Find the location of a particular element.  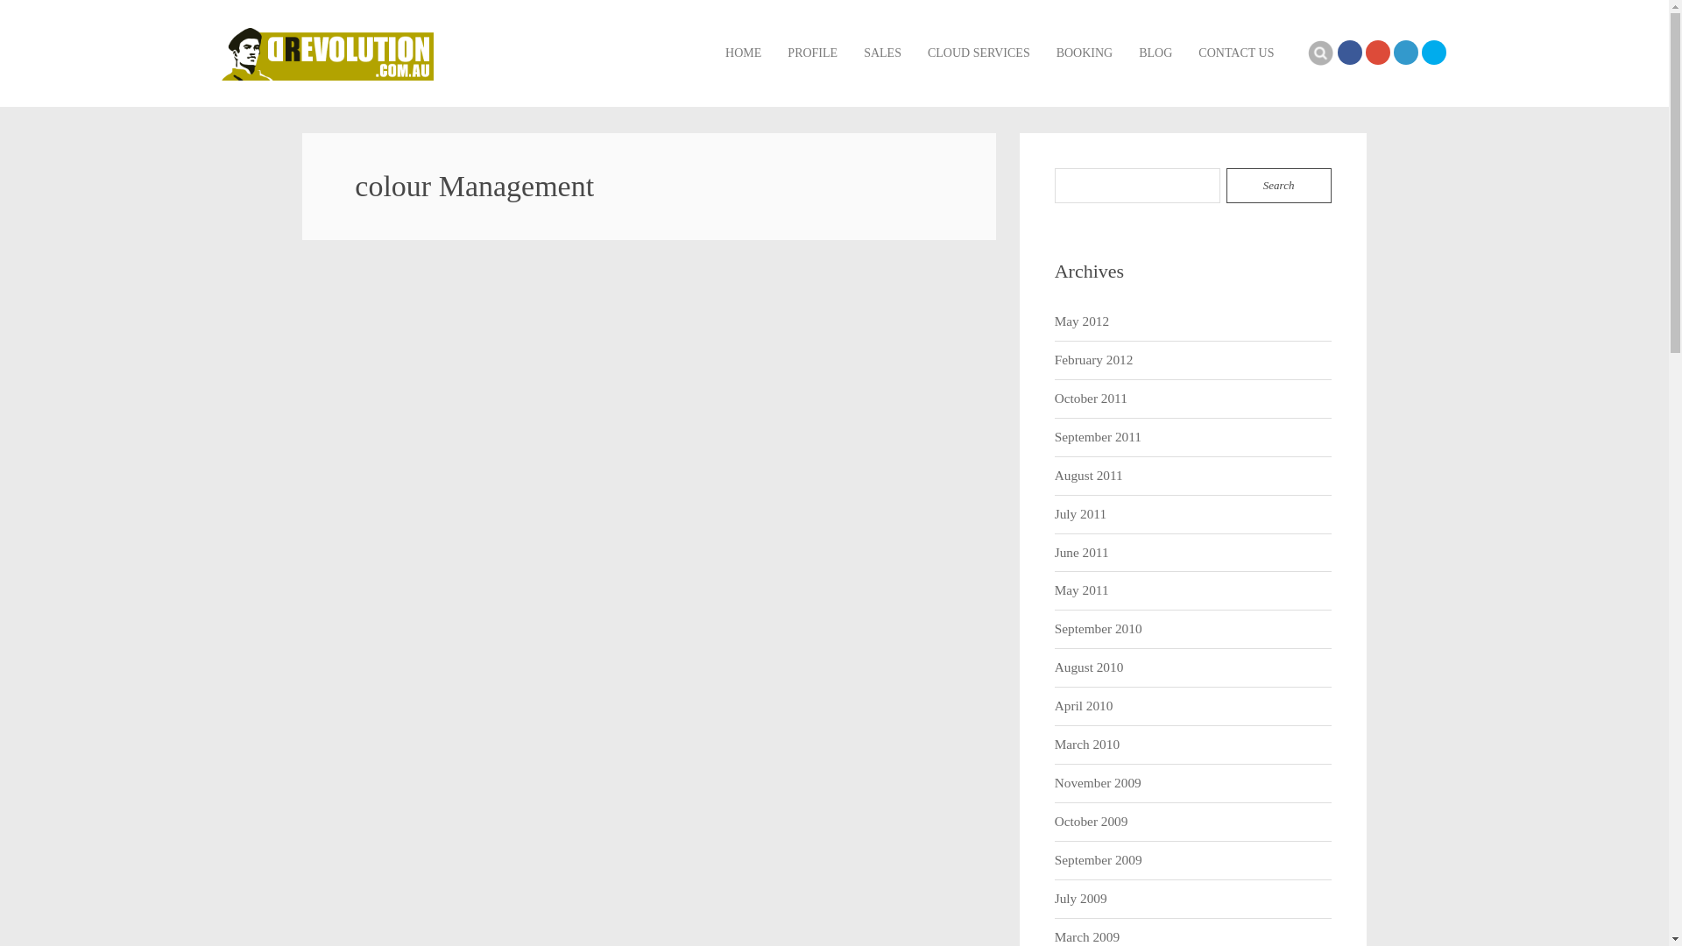

August 2011 is located at coordinates (1089, 477).